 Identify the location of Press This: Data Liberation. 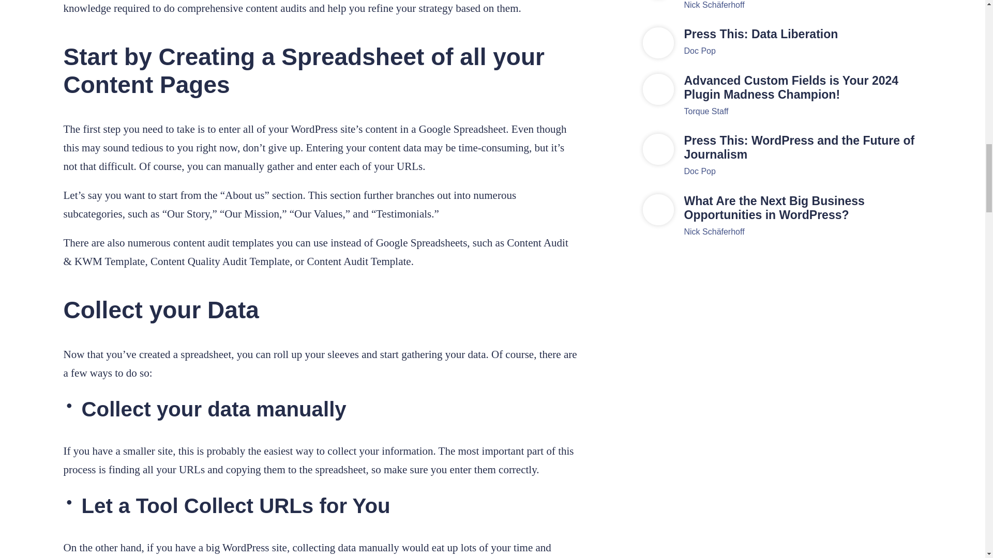
(803, 34).